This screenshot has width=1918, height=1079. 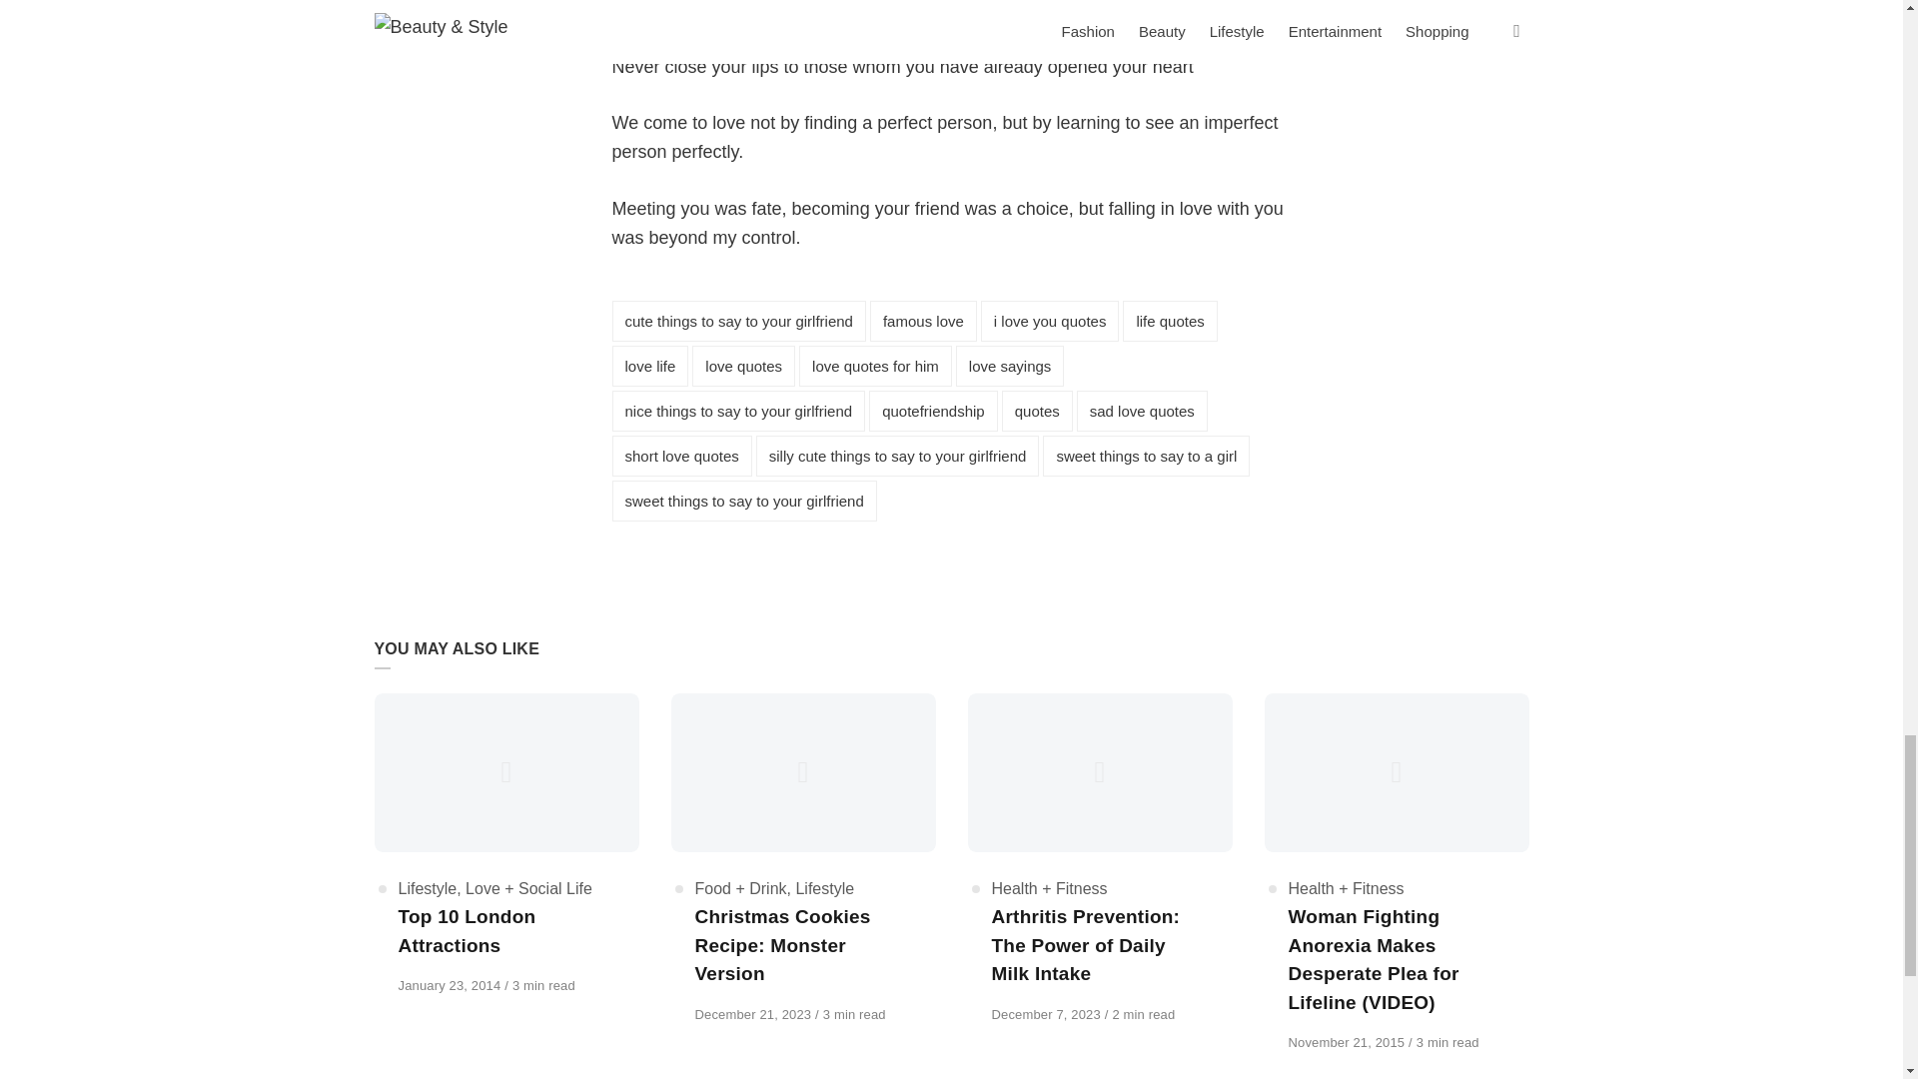 I want to click on love quotes, so click(x=743, y=366).